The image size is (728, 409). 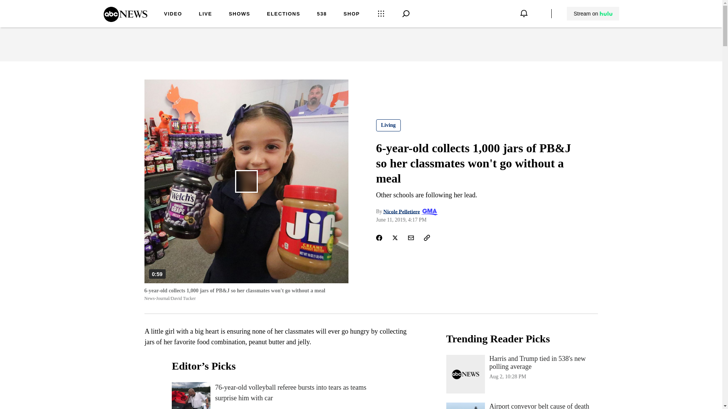 What do you see at coordinates (402, 211) in the screenshot?
I see `Nicole Pelletiere` at bounding box center [402, 211].